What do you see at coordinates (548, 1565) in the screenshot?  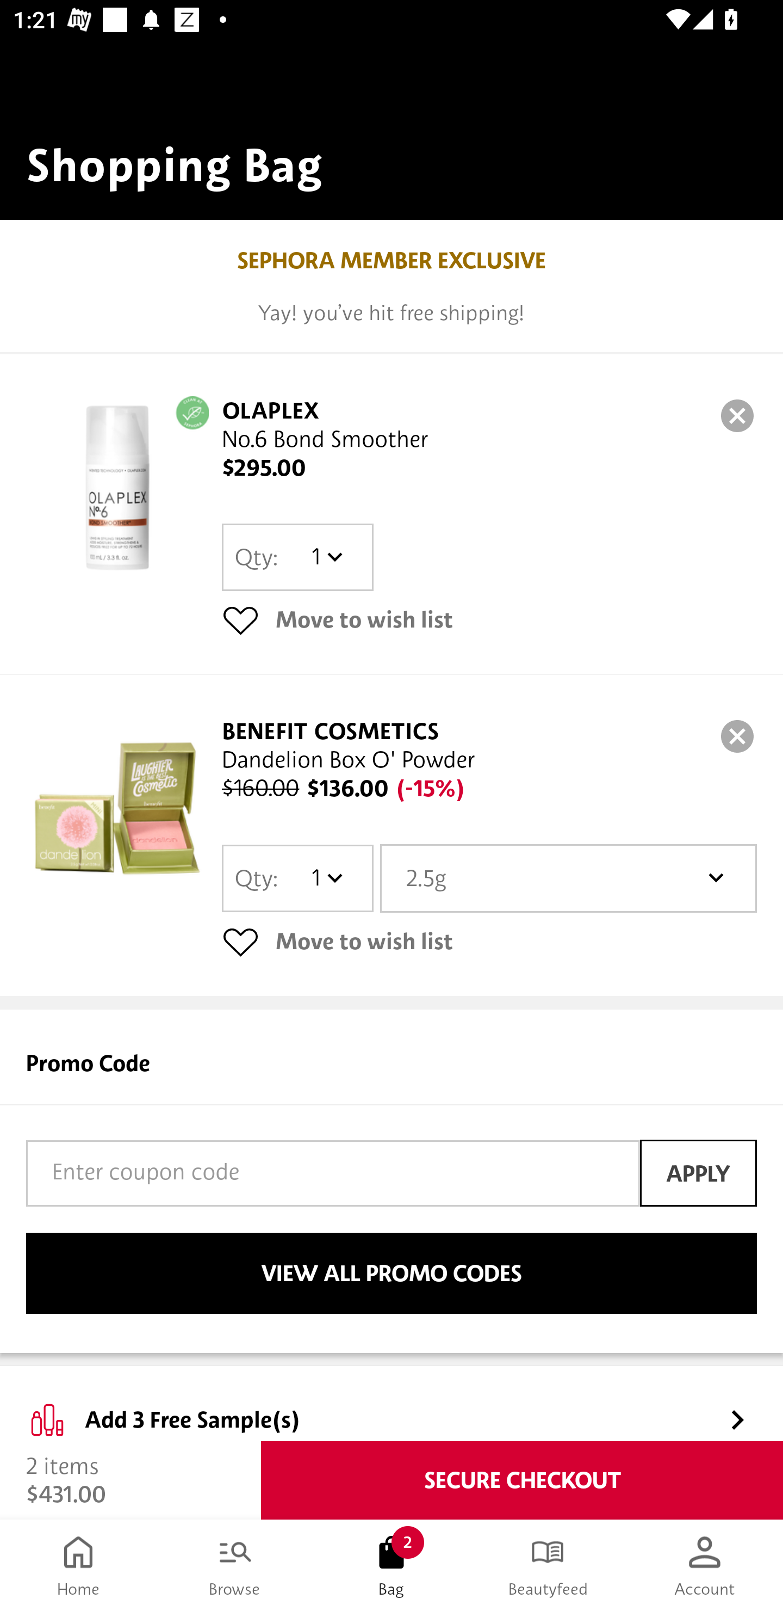 I see `Beautyfeed` at bounding box center [548, 1565].